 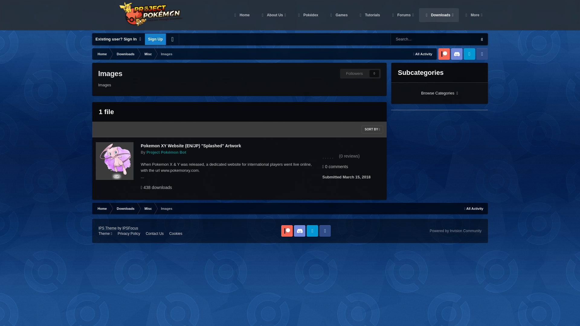 What do you see at coordinates (473, 15) in the screenshot?
I see `More` at bounding box center [473, 15].